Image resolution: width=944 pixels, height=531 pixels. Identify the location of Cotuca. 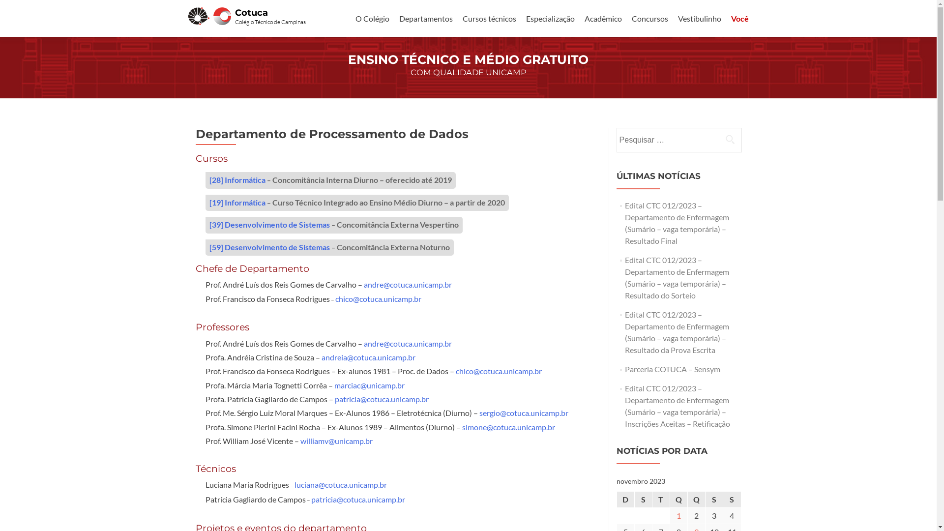
(224, 15).